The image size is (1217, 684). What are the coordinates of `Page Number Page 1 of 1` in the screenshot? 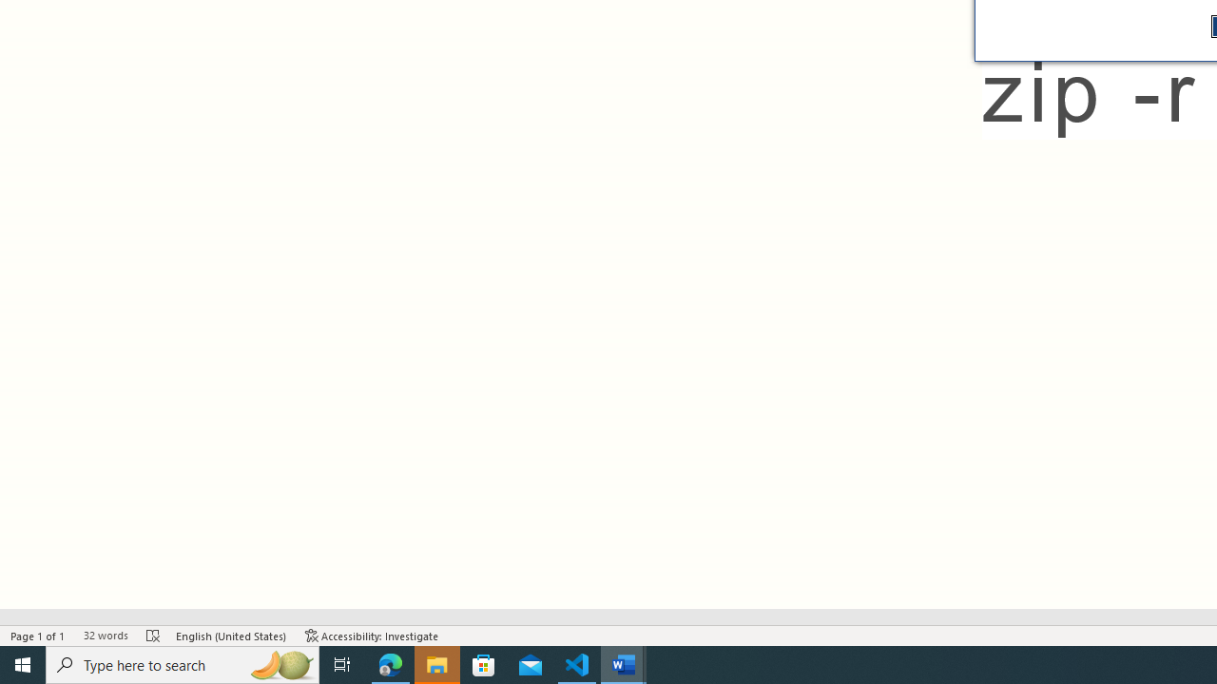 It's located at (38, 635).